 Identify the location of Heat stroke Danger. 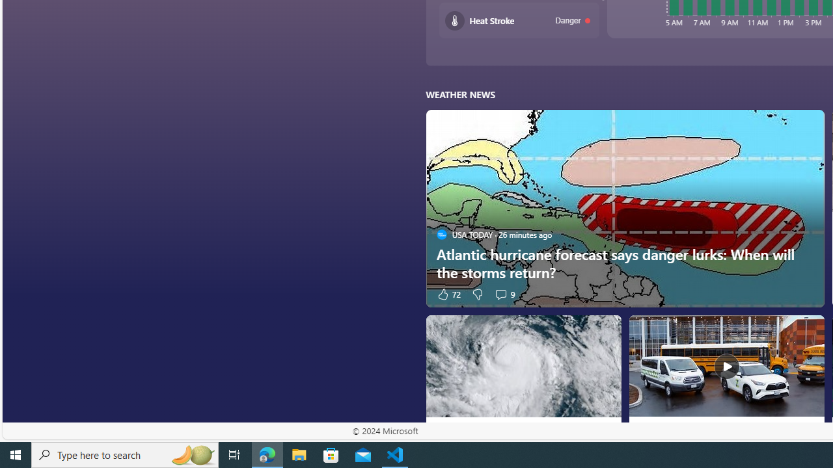
(519, 21).